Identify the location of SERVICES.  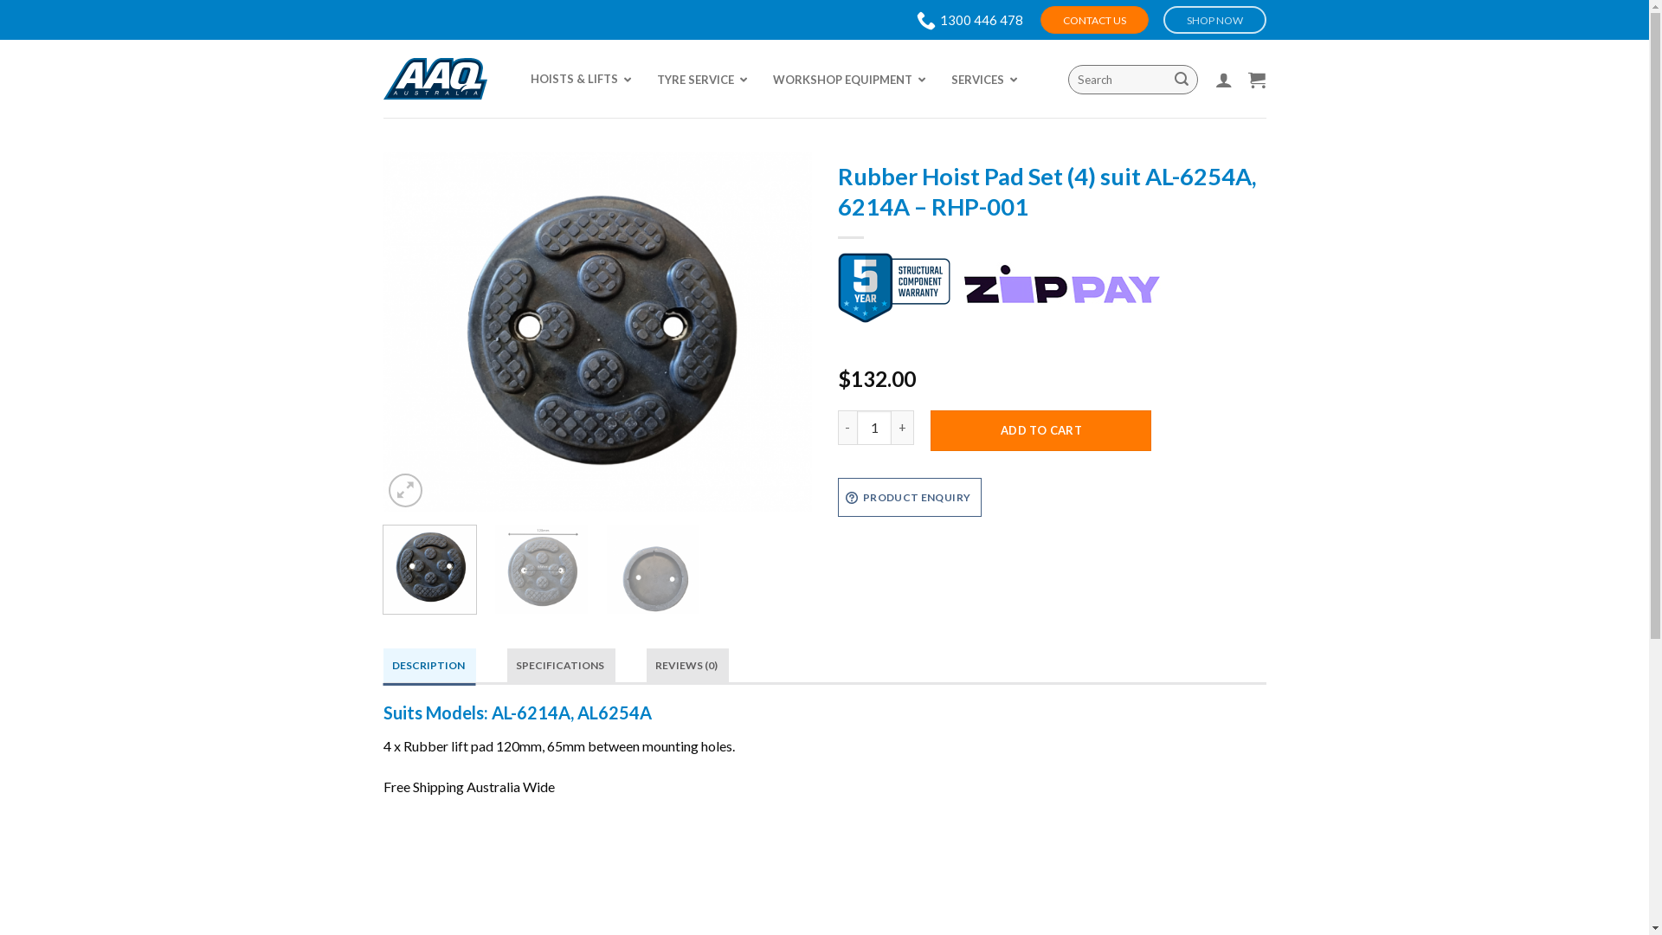
(979, 80).